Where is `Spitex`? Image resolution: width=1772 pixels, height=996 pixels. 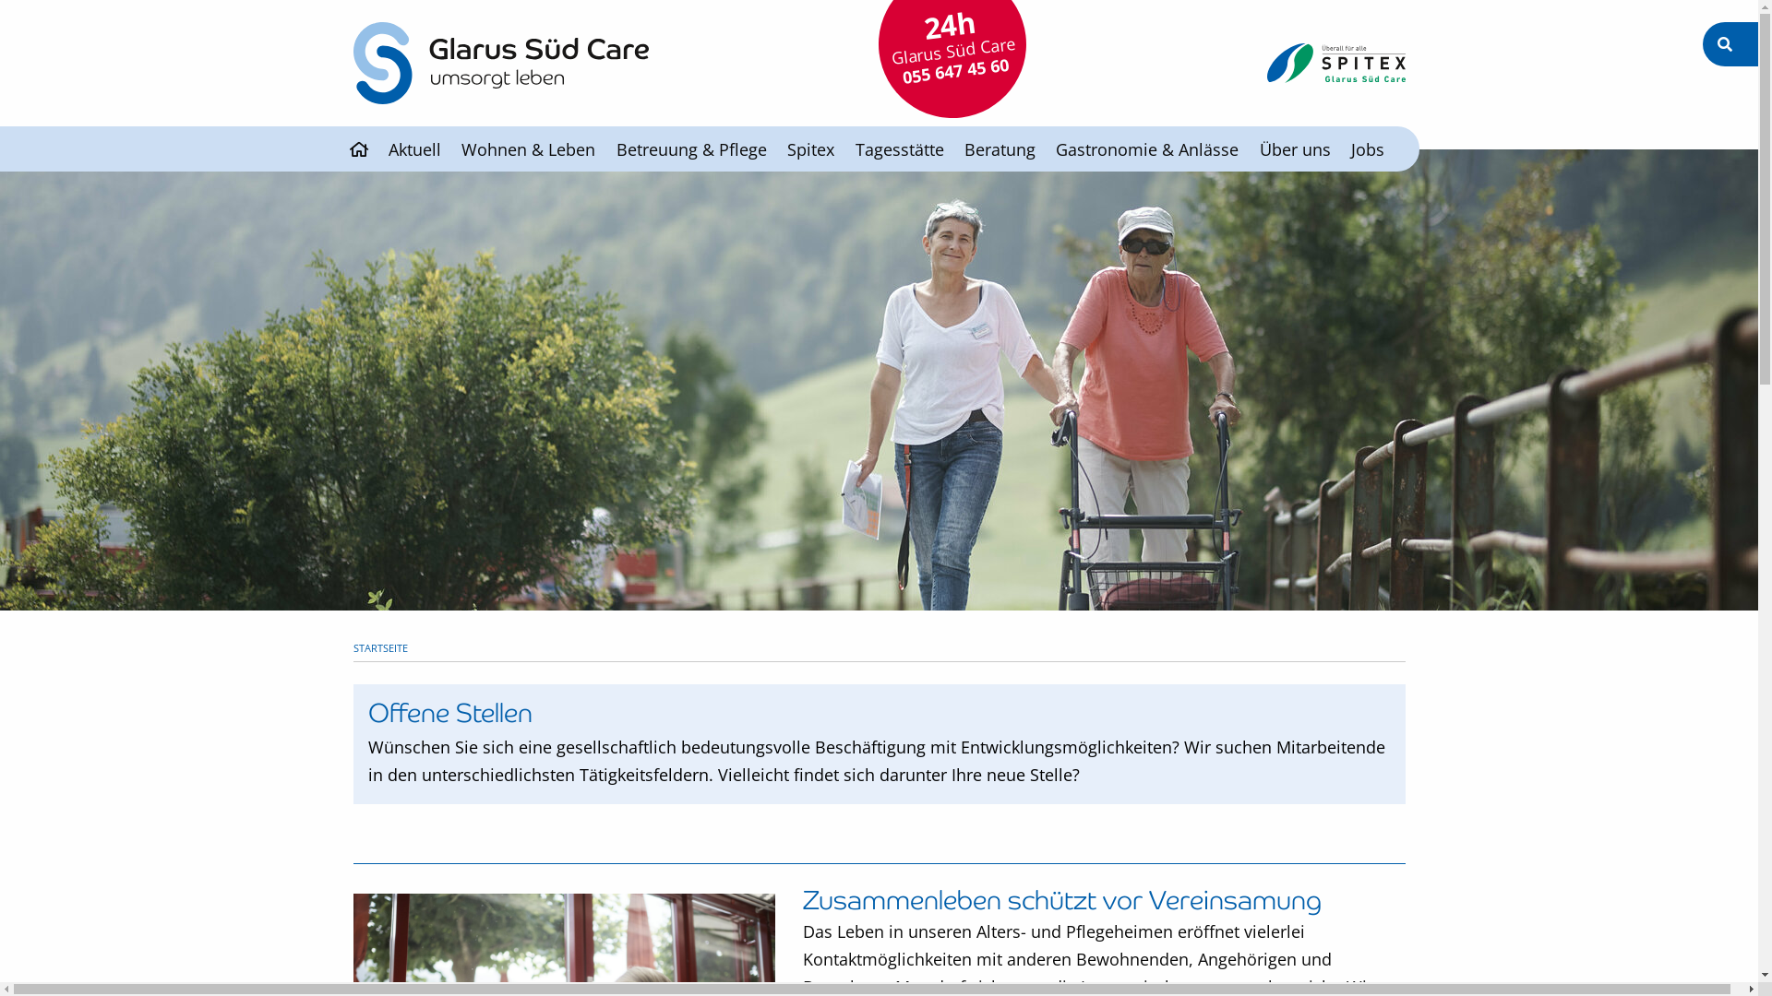 Spitex is located at coordinates (810, 149).